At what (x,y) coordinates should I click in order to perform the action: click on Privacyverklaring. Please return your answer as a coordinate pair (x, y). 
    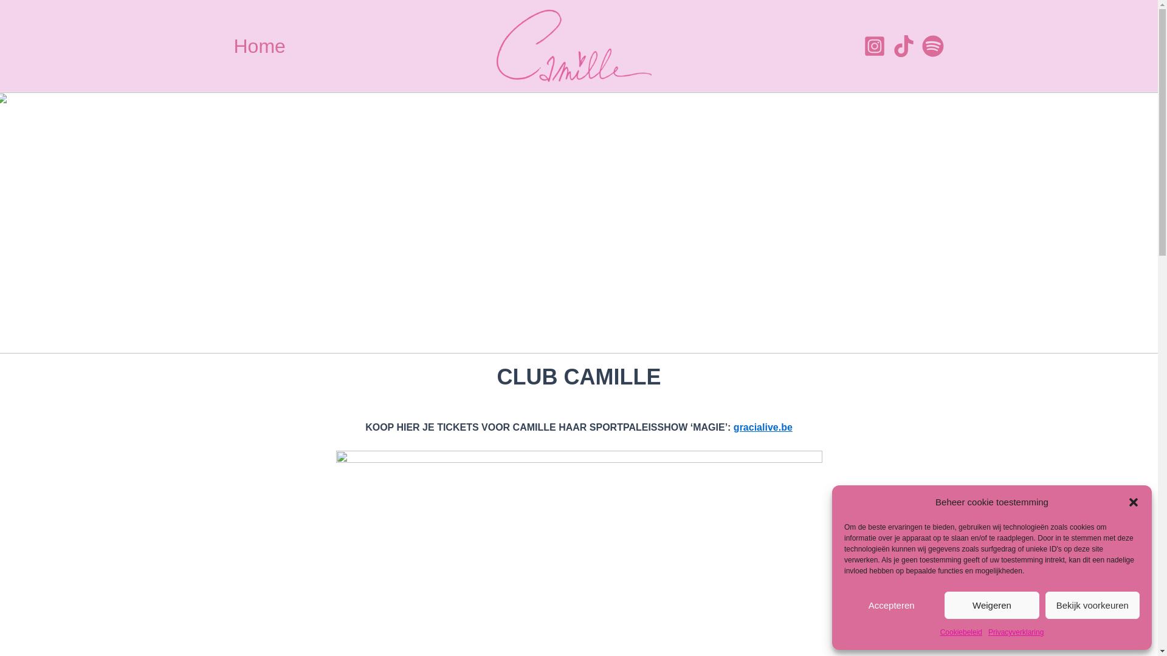
    Looking at the image, I should click on (1016, 633).